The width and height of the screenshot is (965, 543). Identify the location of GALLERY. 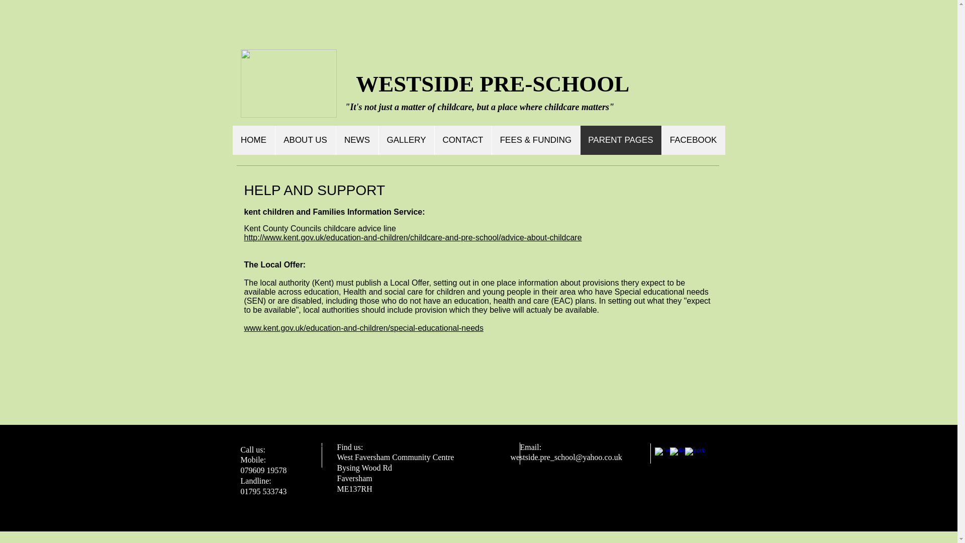
(406, 140).